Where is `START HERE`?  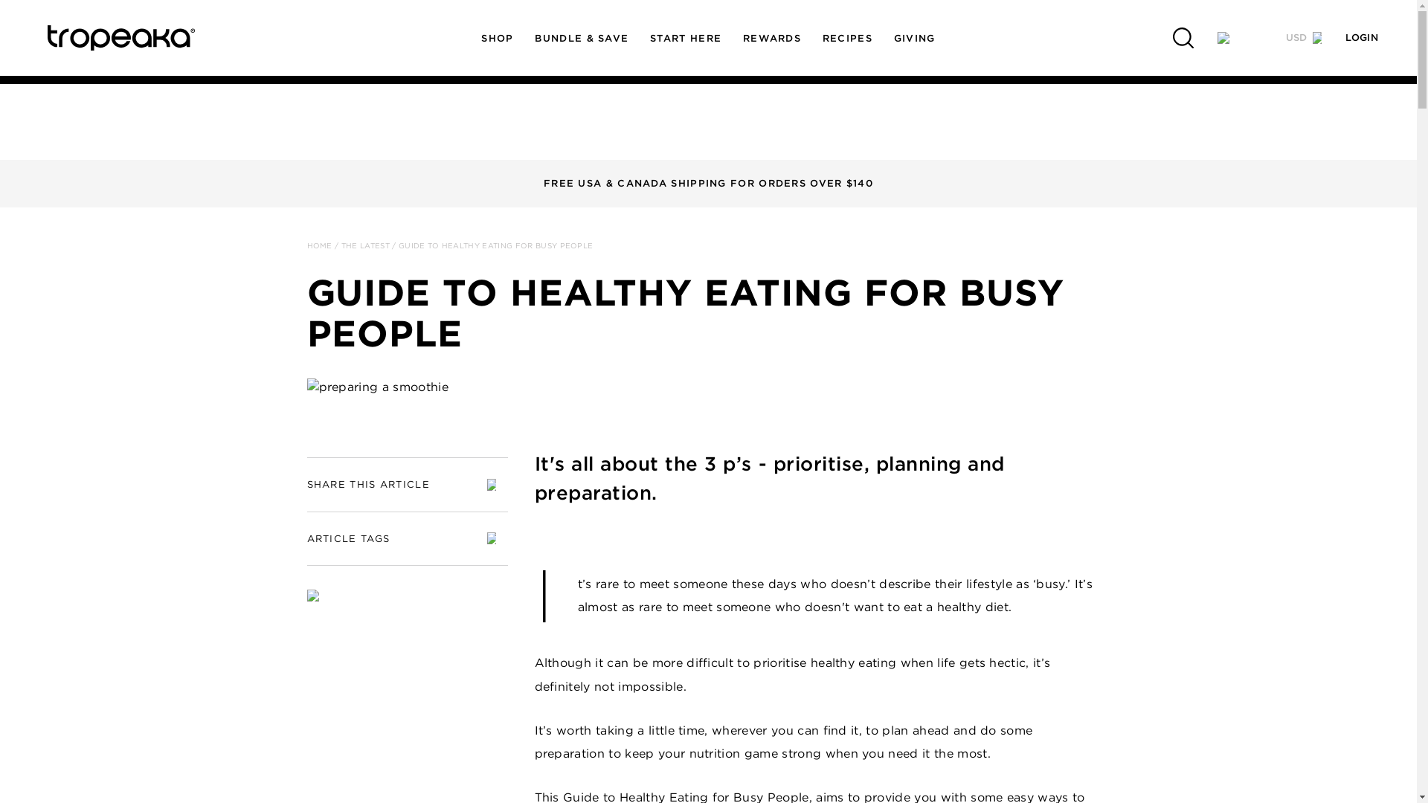
START HERE is located at coordinates (686, 38).